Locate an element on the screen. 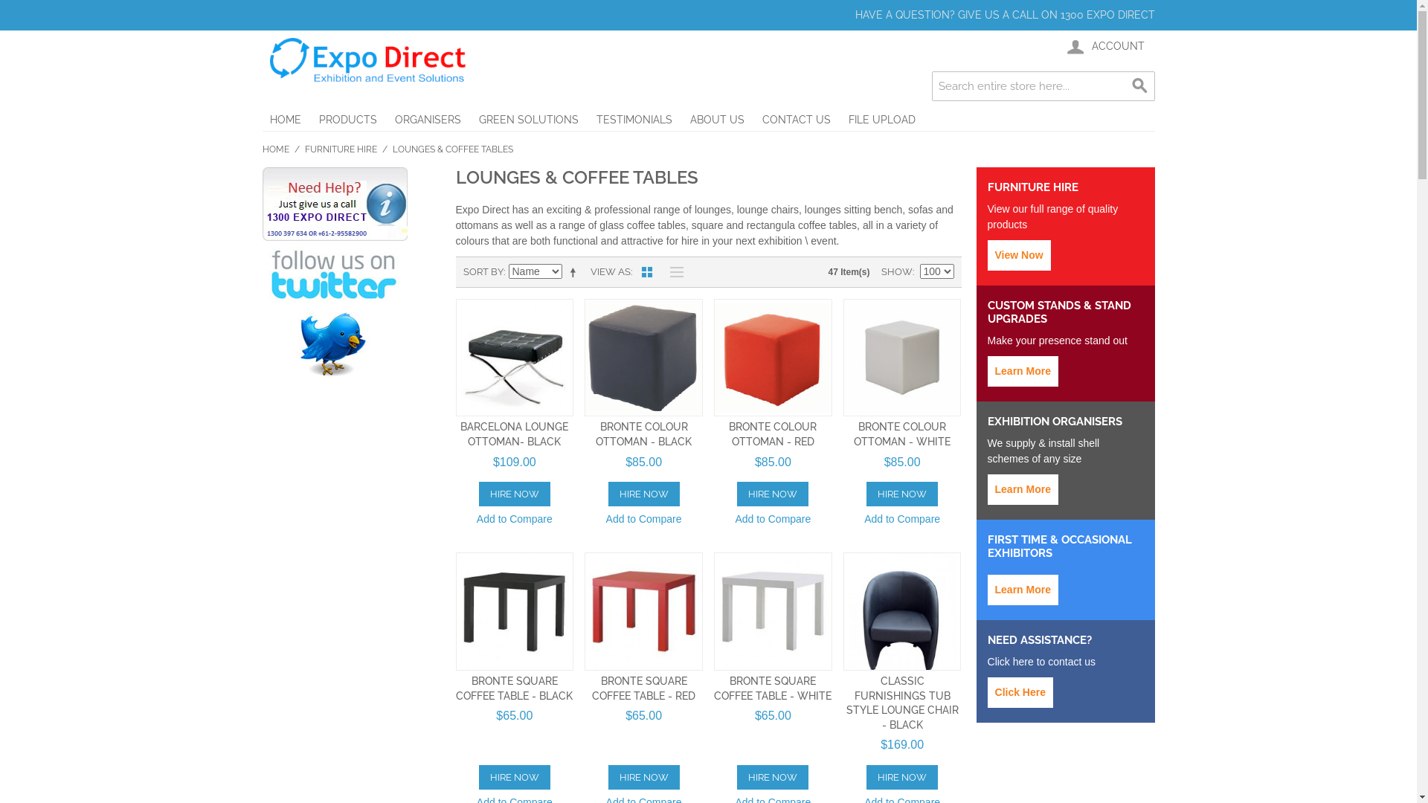  BRONTE COLOUR OTTOMAN - RED is located at coordinates (772, 434).